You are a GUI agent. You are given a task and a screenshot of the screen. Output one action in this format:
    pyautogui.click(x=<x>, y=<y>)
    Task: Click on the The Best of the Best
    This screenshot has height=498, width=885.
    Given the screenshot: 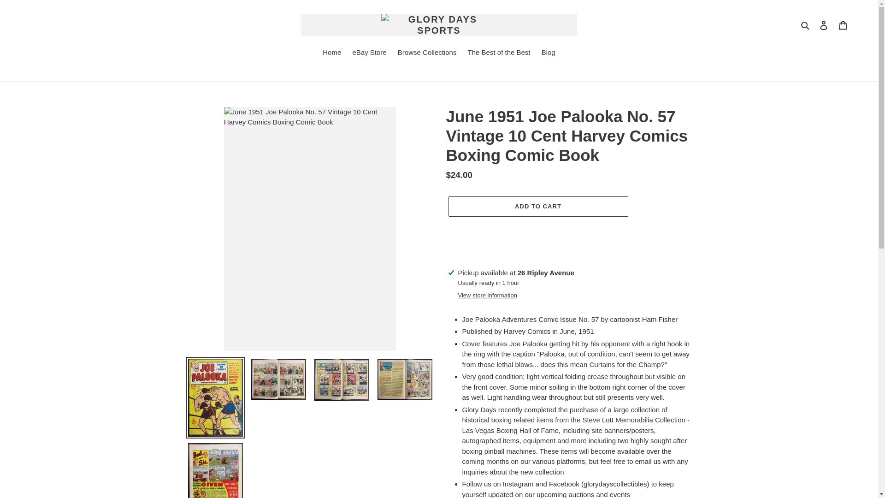 What is the action you would take?
    pyautogui.click(x=499, y=53)
    